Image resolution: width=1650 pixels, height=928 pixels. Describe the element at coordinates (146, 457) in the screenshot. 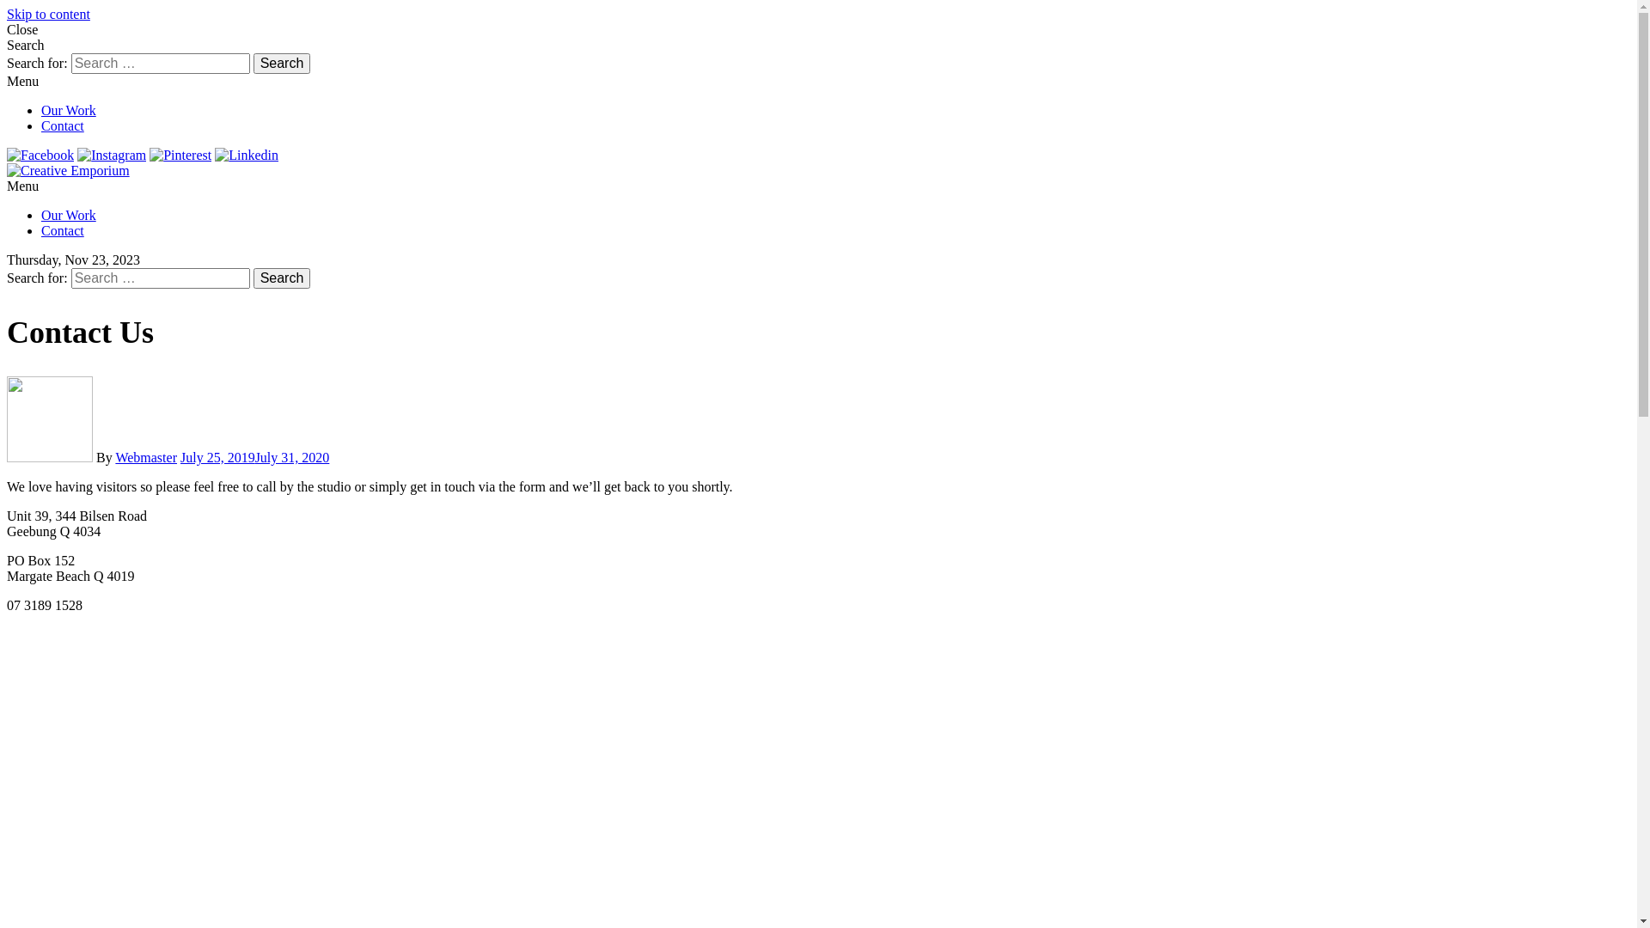

I see `Webmaster` at that location.